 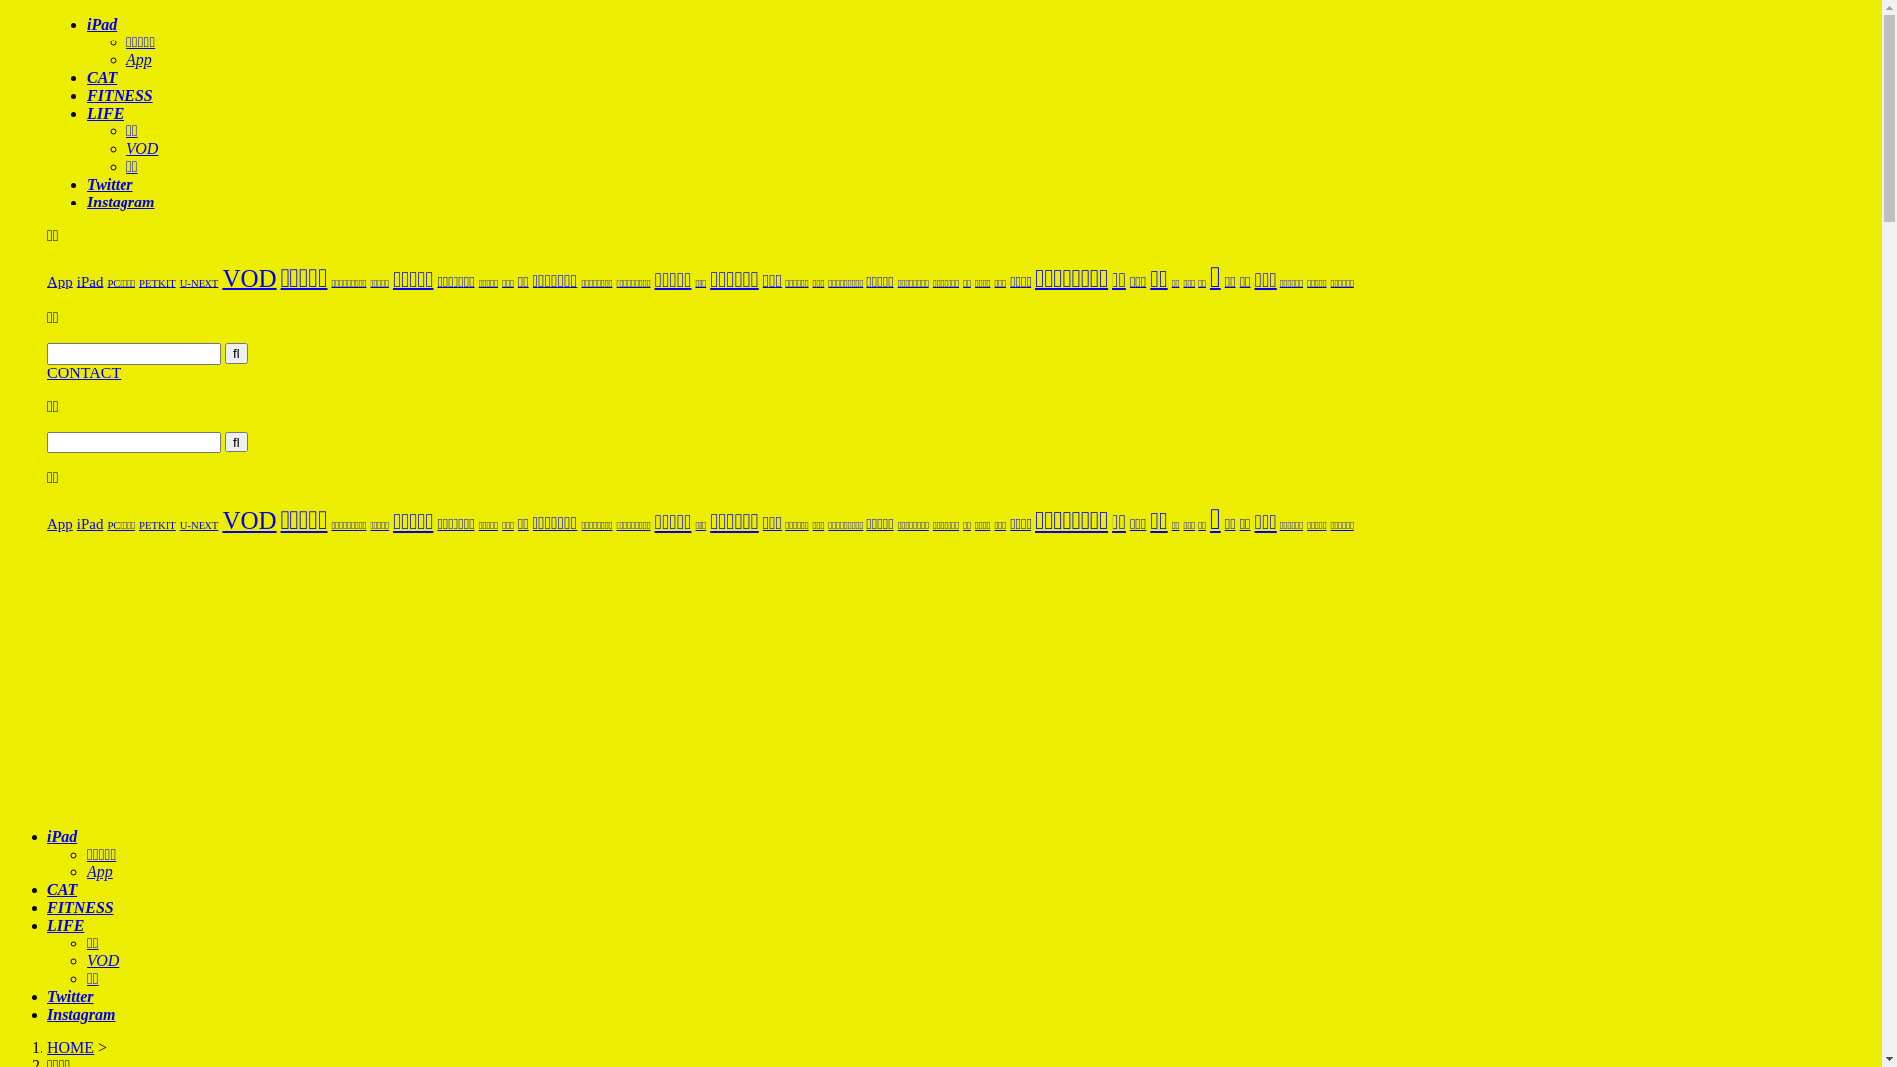 I want to click on CAT, so click(x=62, y=889).